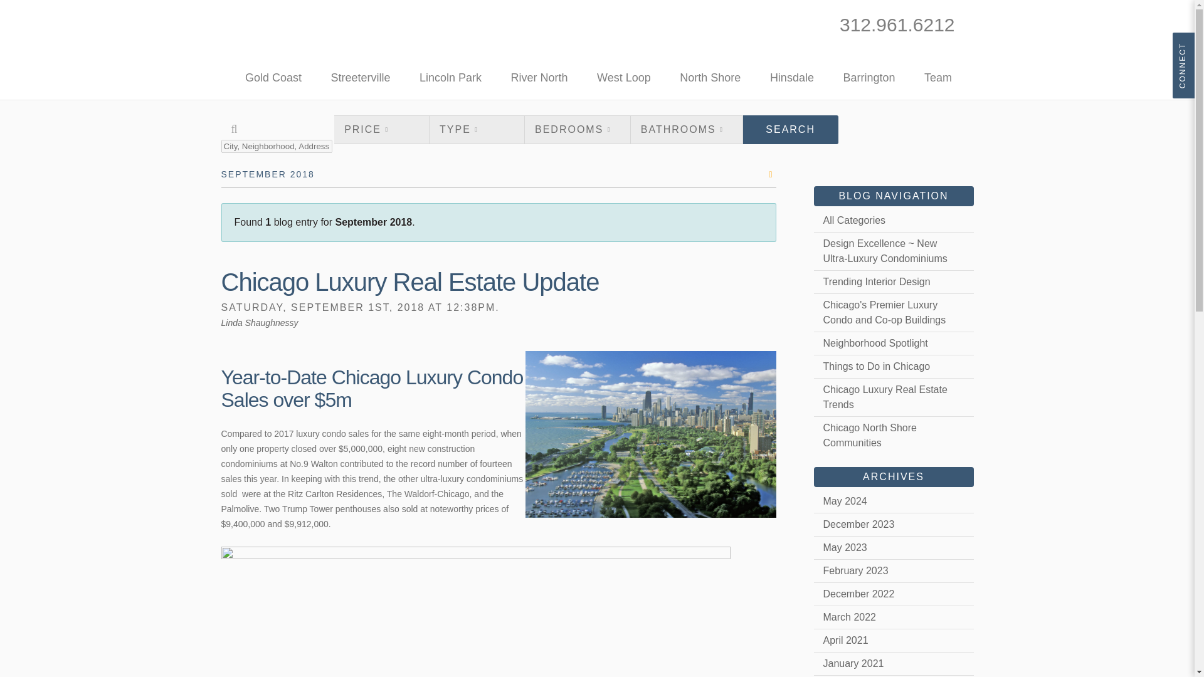  Describe the element at coordinates (361, 77) in the screenshot. I see `Streeterville` at that location.